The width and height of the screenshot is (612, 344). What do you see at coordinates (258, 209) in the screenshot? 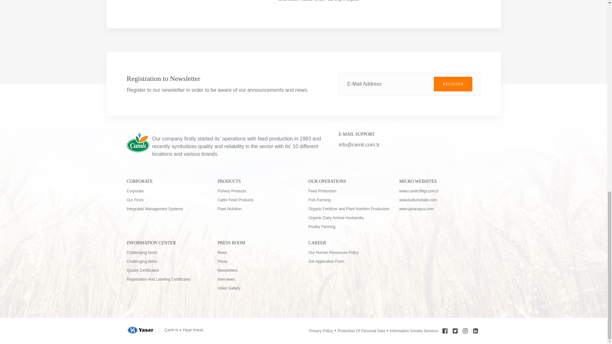
I see `Plant Nutrition` at bounding box center [258, 209].